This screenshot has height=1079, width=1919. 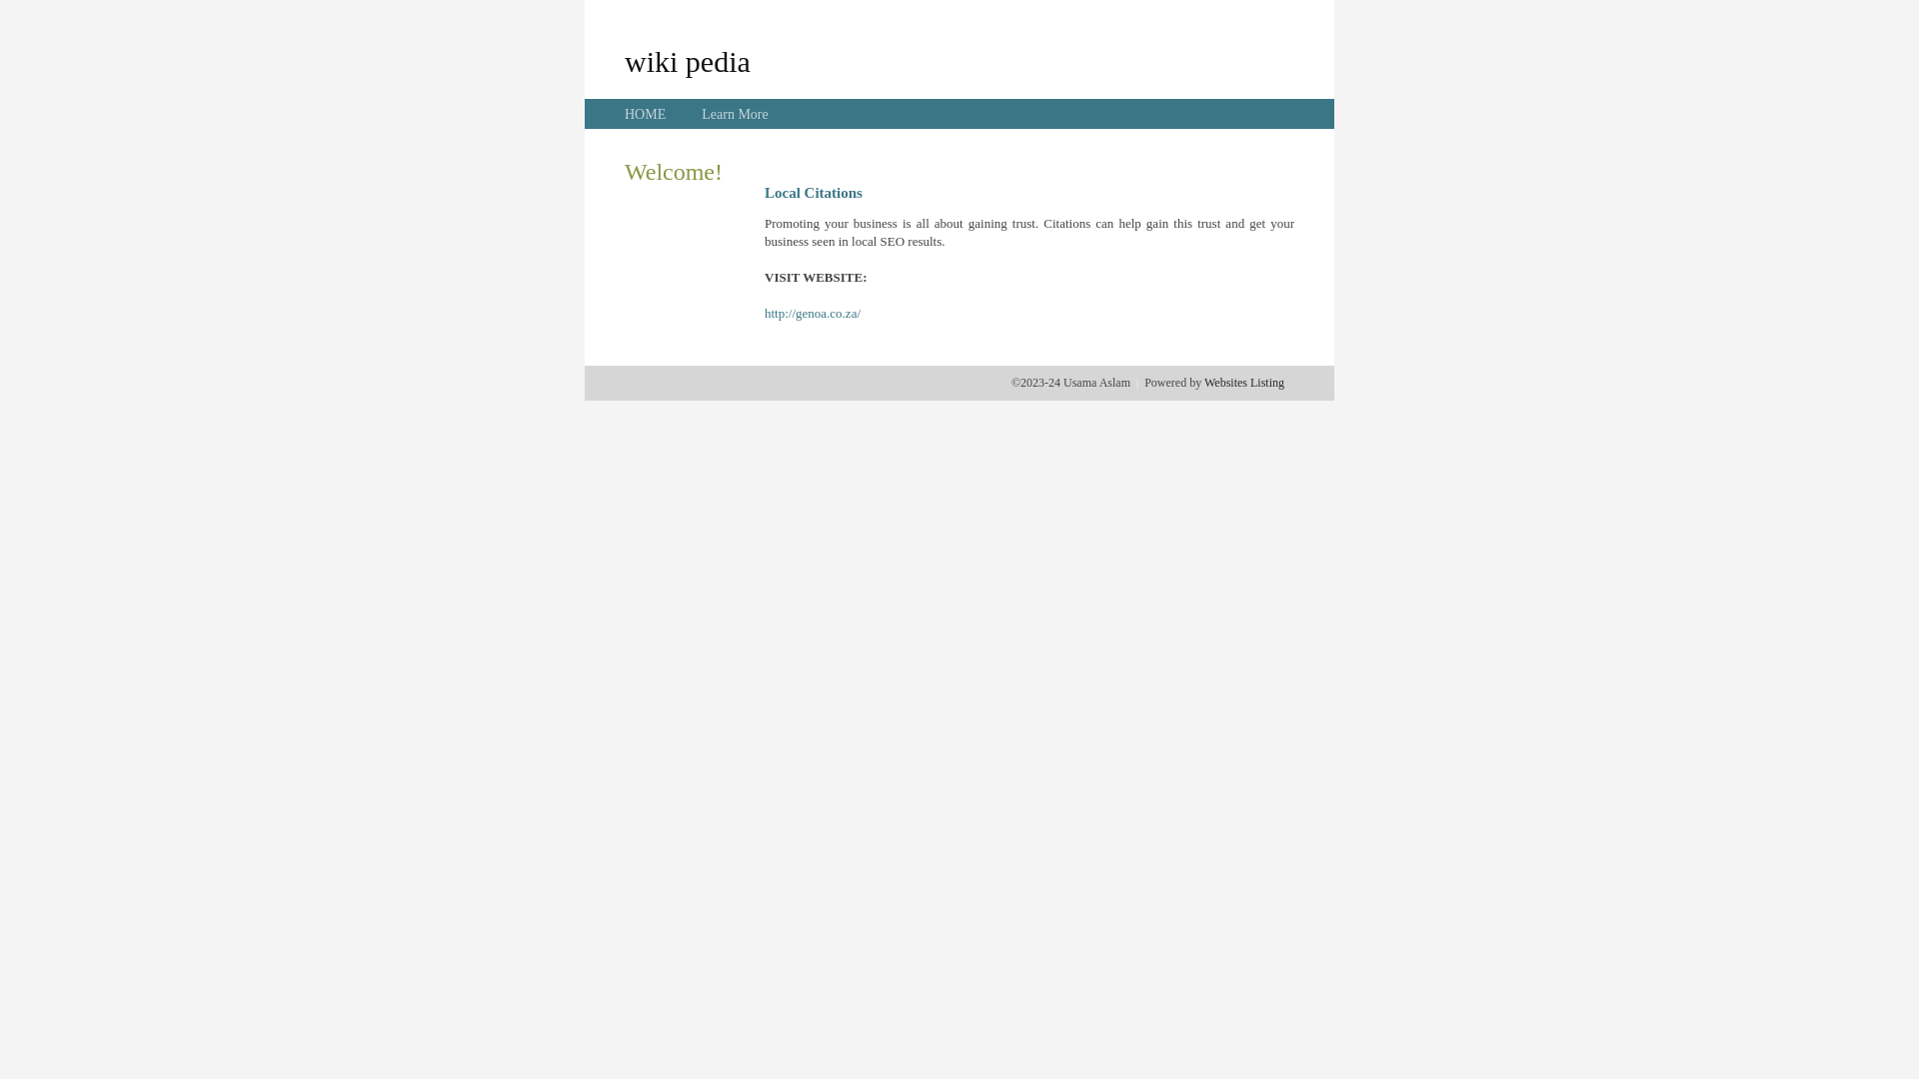 I want to click on Learn More, so click(x=735, y=114).